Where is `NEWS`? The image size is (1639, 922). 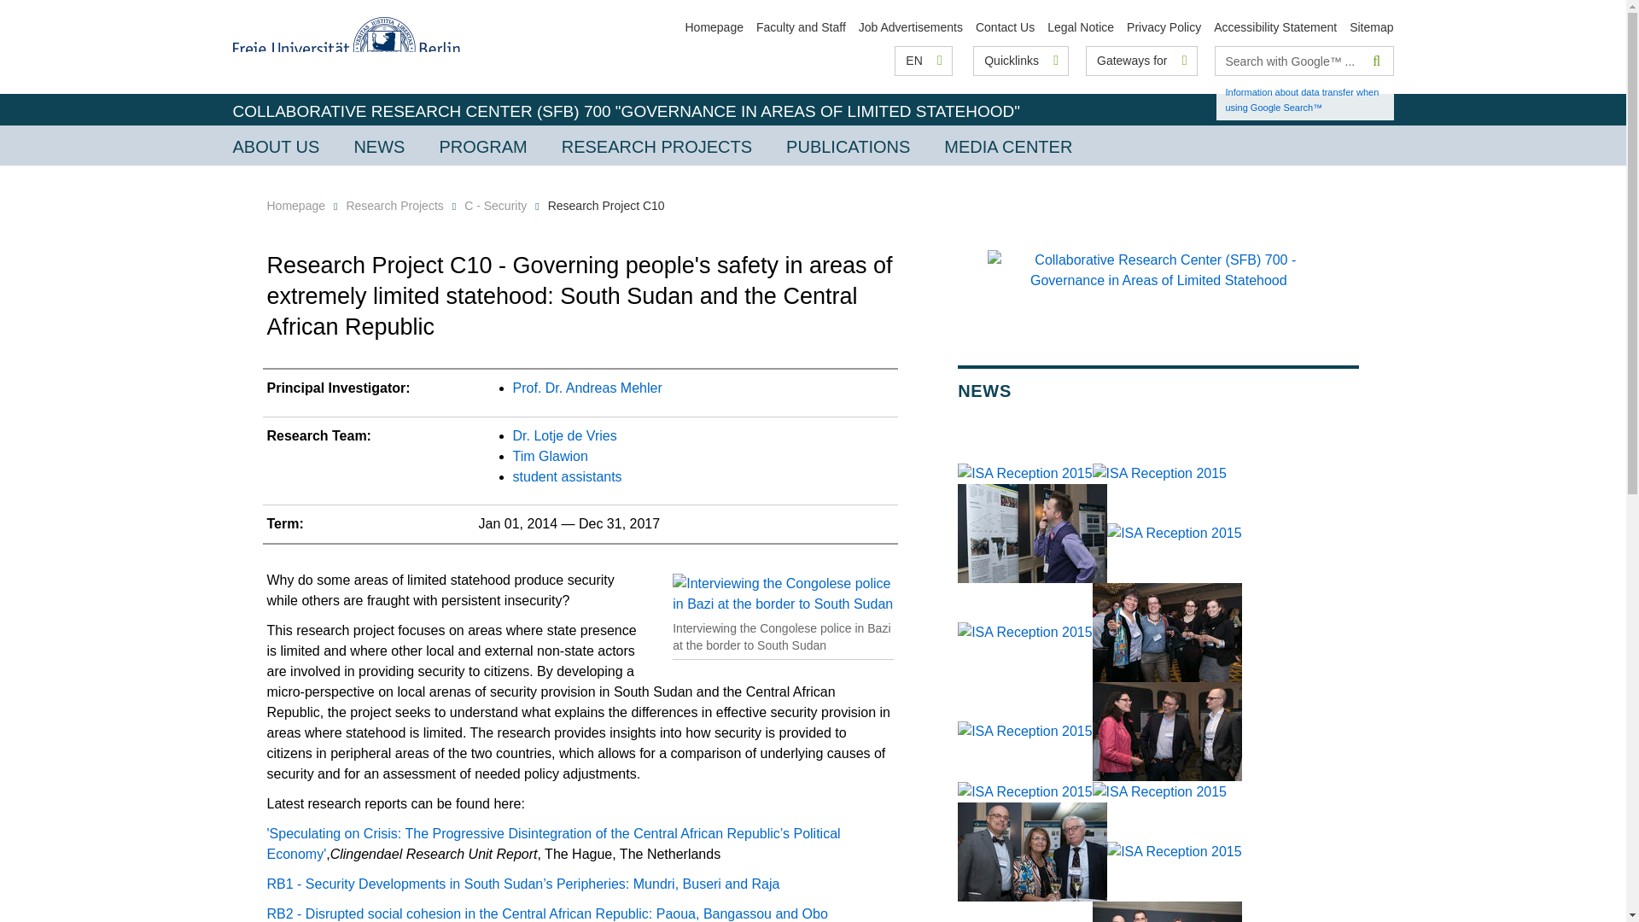 NEWS is located at coordinates (378, 145).